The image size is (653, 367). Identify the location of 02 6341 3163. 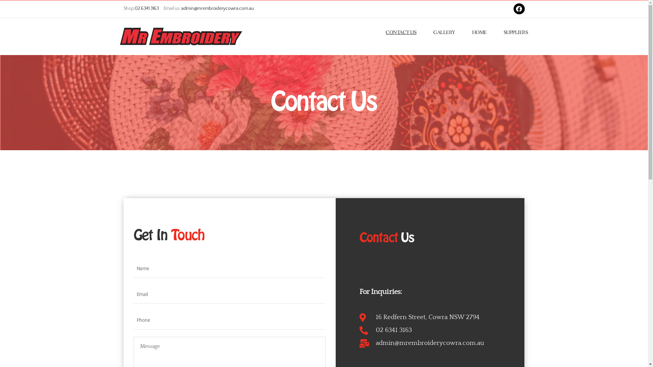
(437, 330).